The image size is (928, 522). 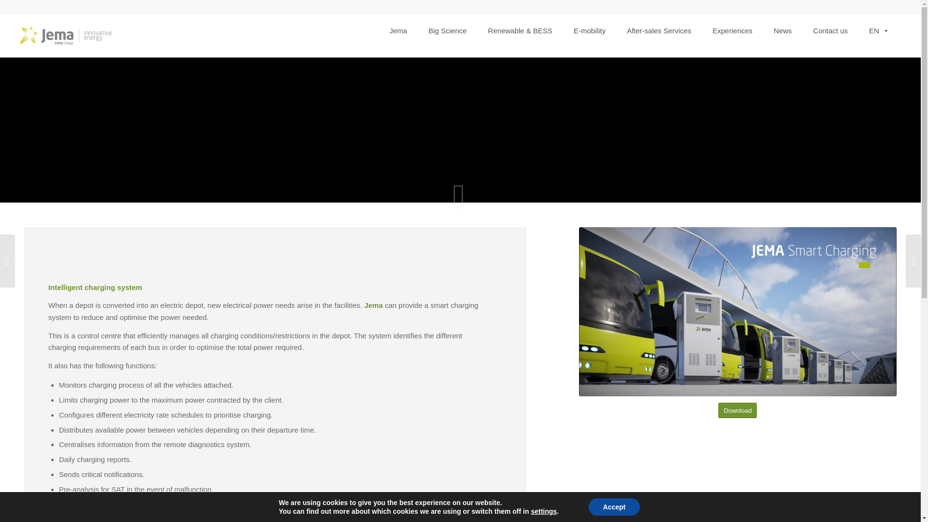 I want to click on E-mobility, so click(x=589, y=26).